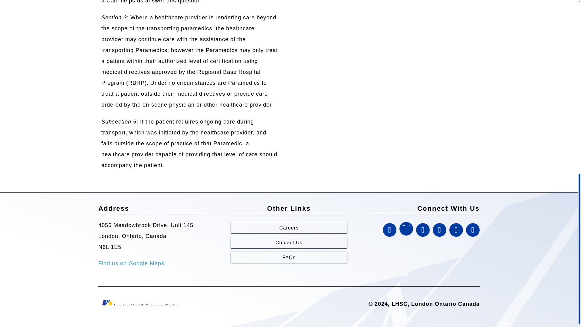  What do you see at coordinates (473, 230) in the screenshot?
I see `Phone` at bounding box center [473, 230].